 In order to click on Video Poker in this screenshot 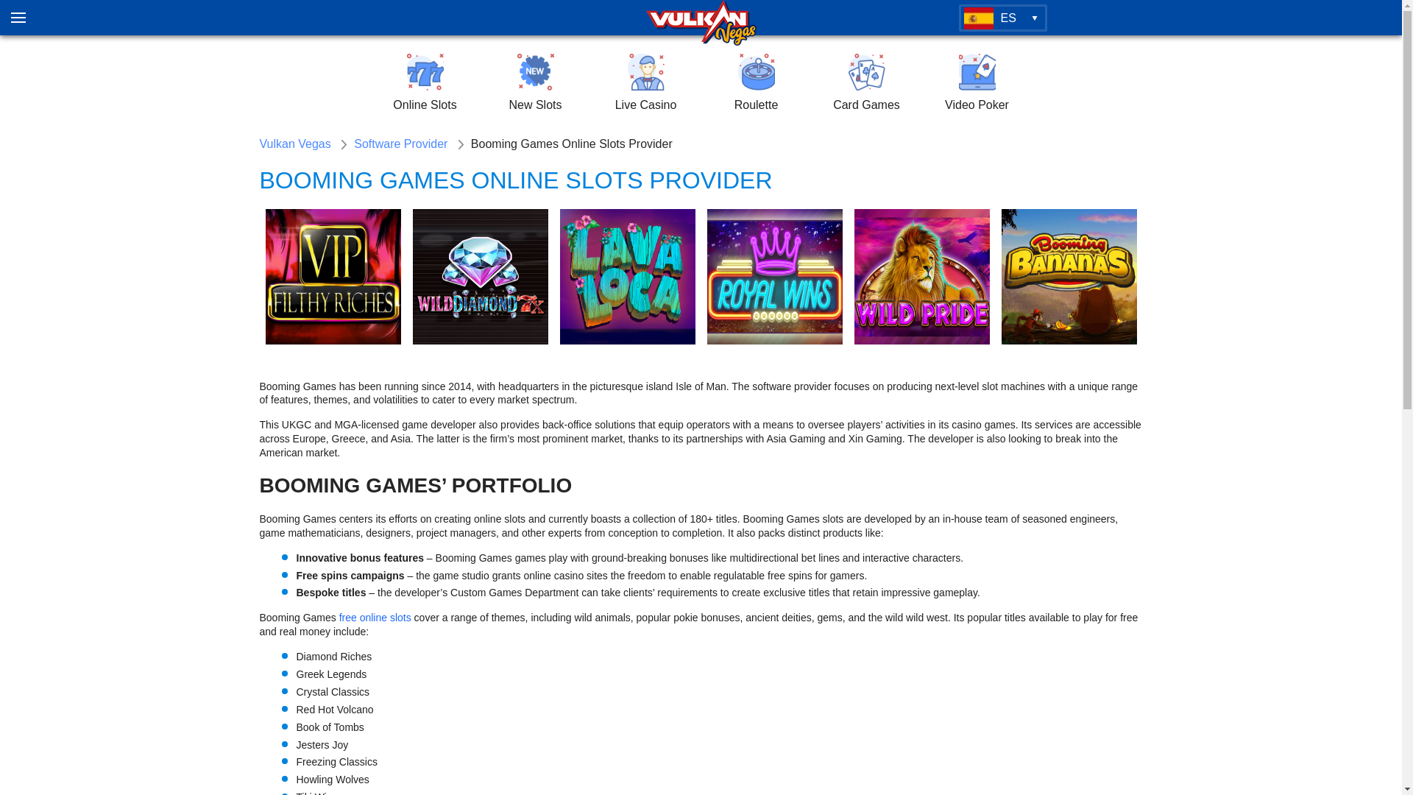, I will do `click(976, 83)`.